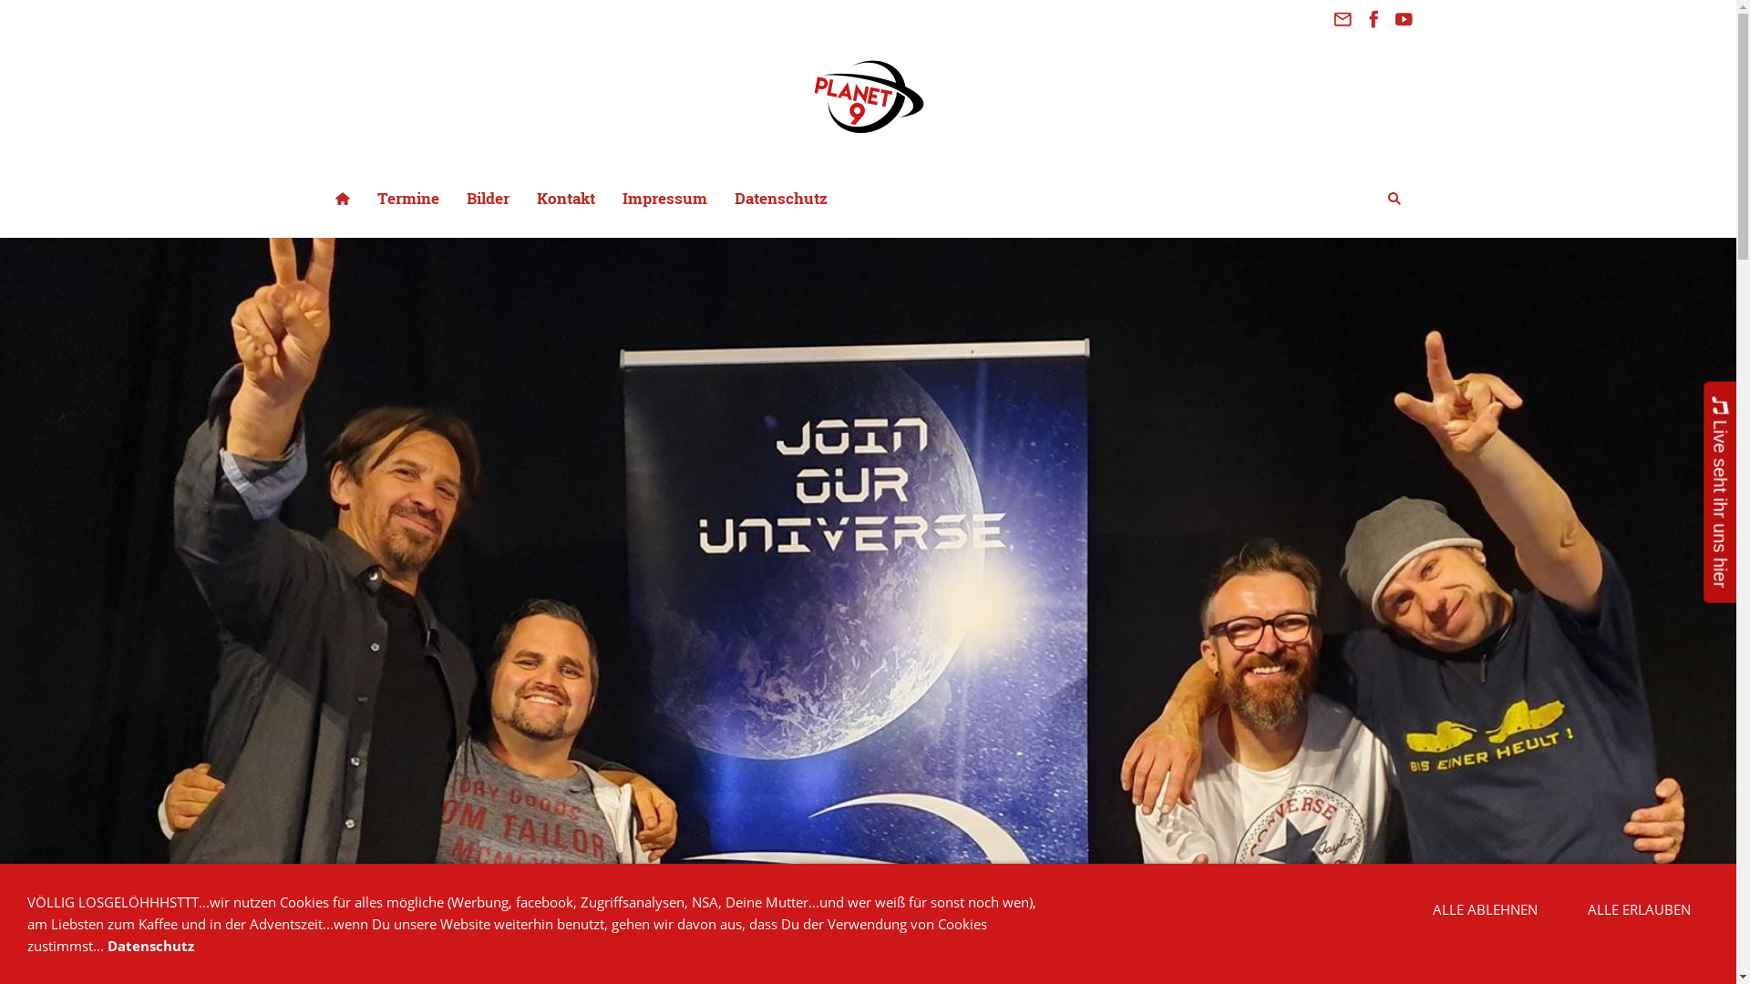 The image size is (1750, 984). I want to click on Bilder, so click(487, 199).